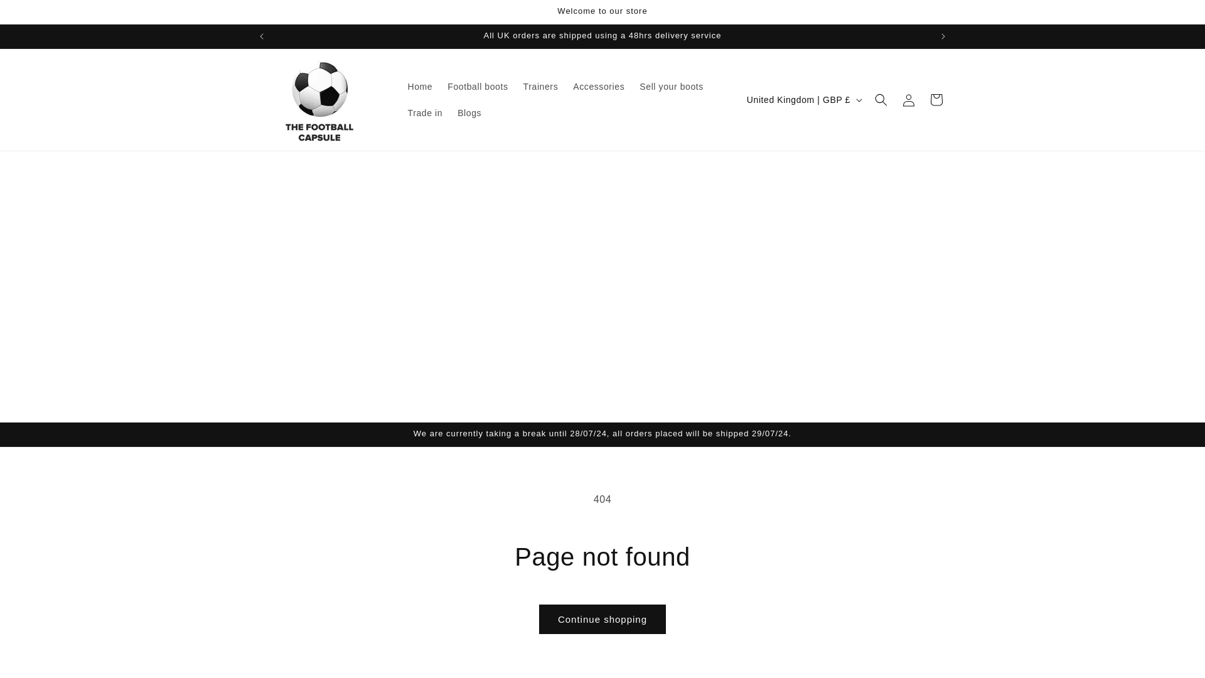 The image size is (1205, 678). Describe the element at coordinates (541, 86) in the screenshot. I see `Trainers` at that location.